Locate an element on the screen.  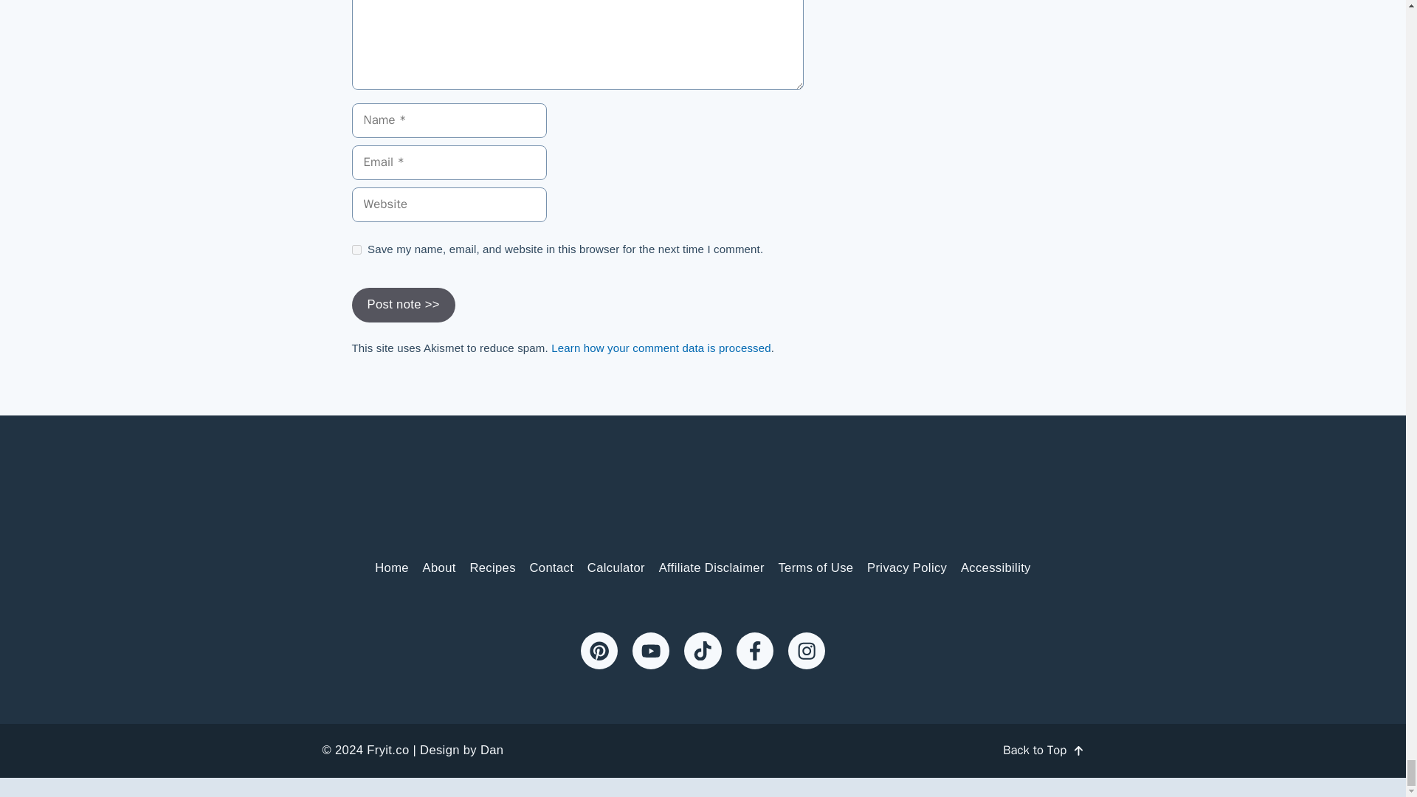
yes is located at coordinates (356, 249).